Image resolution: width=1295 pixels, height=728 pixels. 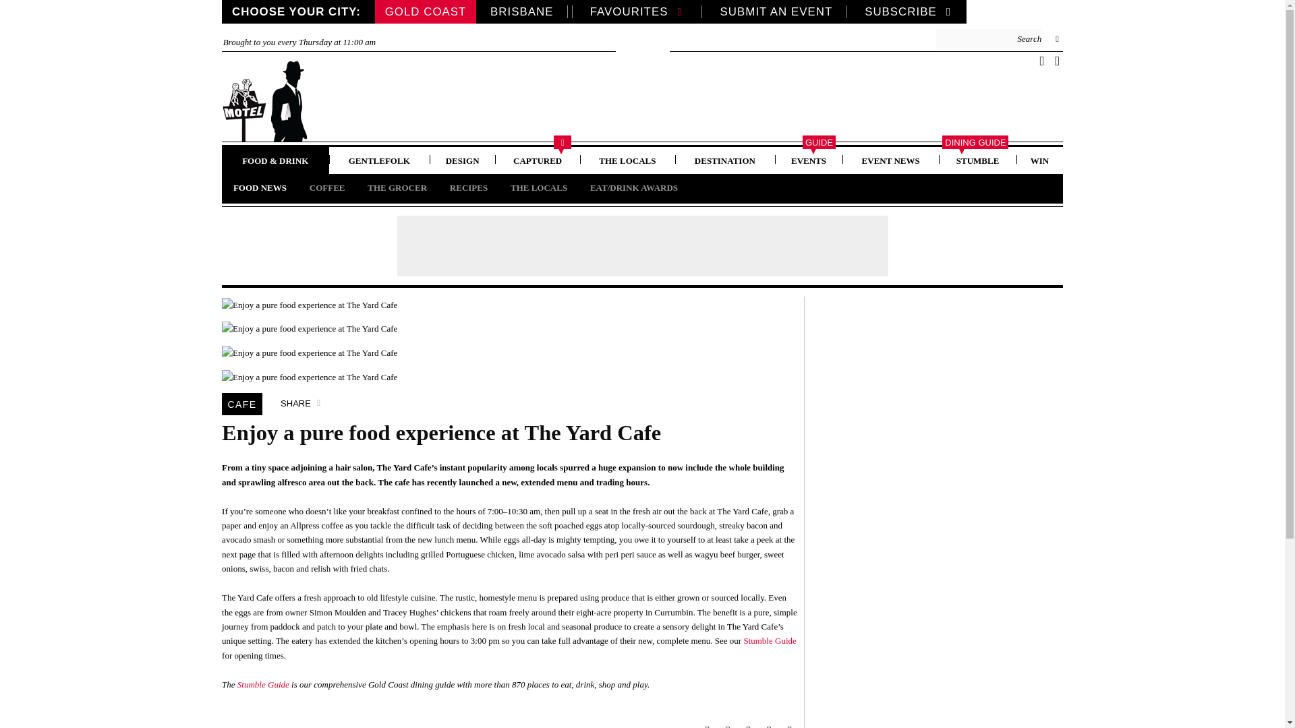 I want to click on Event News, so click(x=890, y=160).